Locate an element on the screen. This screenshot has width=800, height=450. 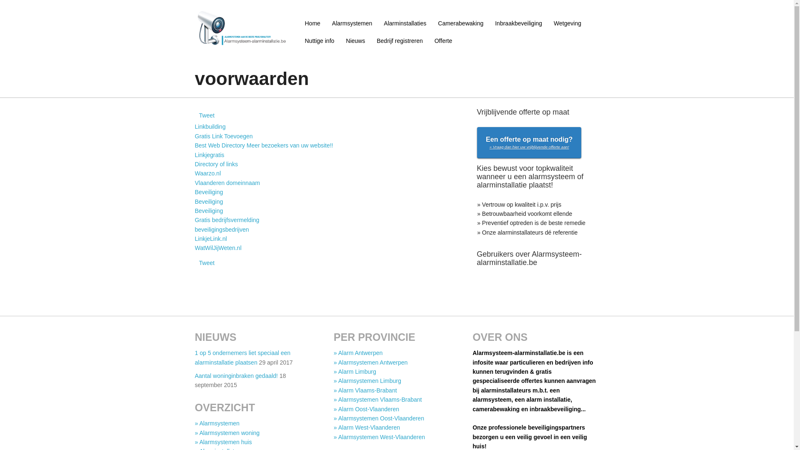
Linkjegratis is located at coordinates (210, 155).